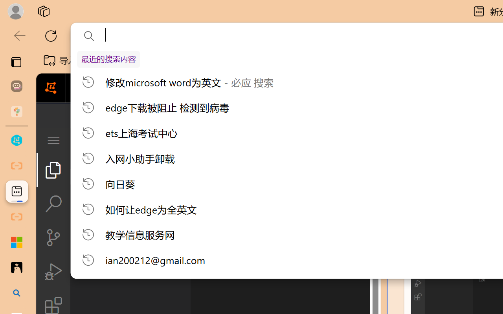 This screenshot has width=503, height=314. What do you see at coordinates (53, 141) in the screenshot?
I see `Class: menubar compact overflow-menu-only` at bounding box center [53, 141].